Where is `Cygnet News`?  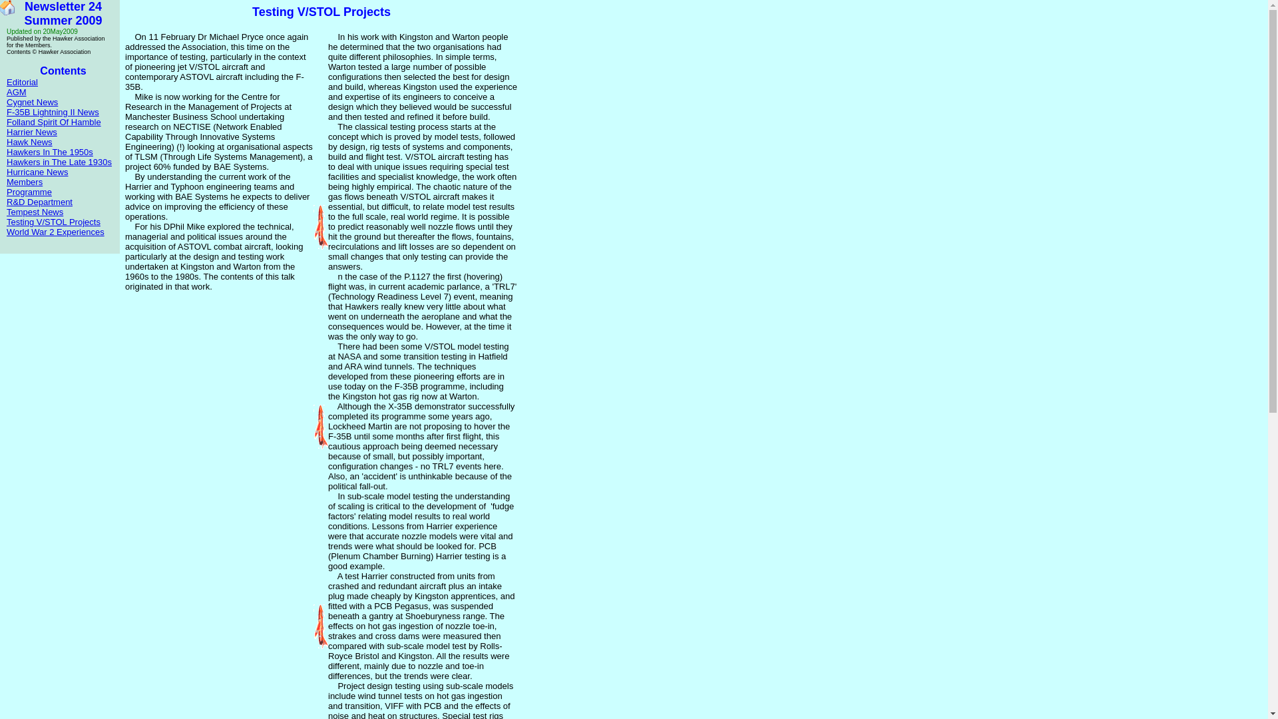
Cygnet News is located at coordinates (32, 101).